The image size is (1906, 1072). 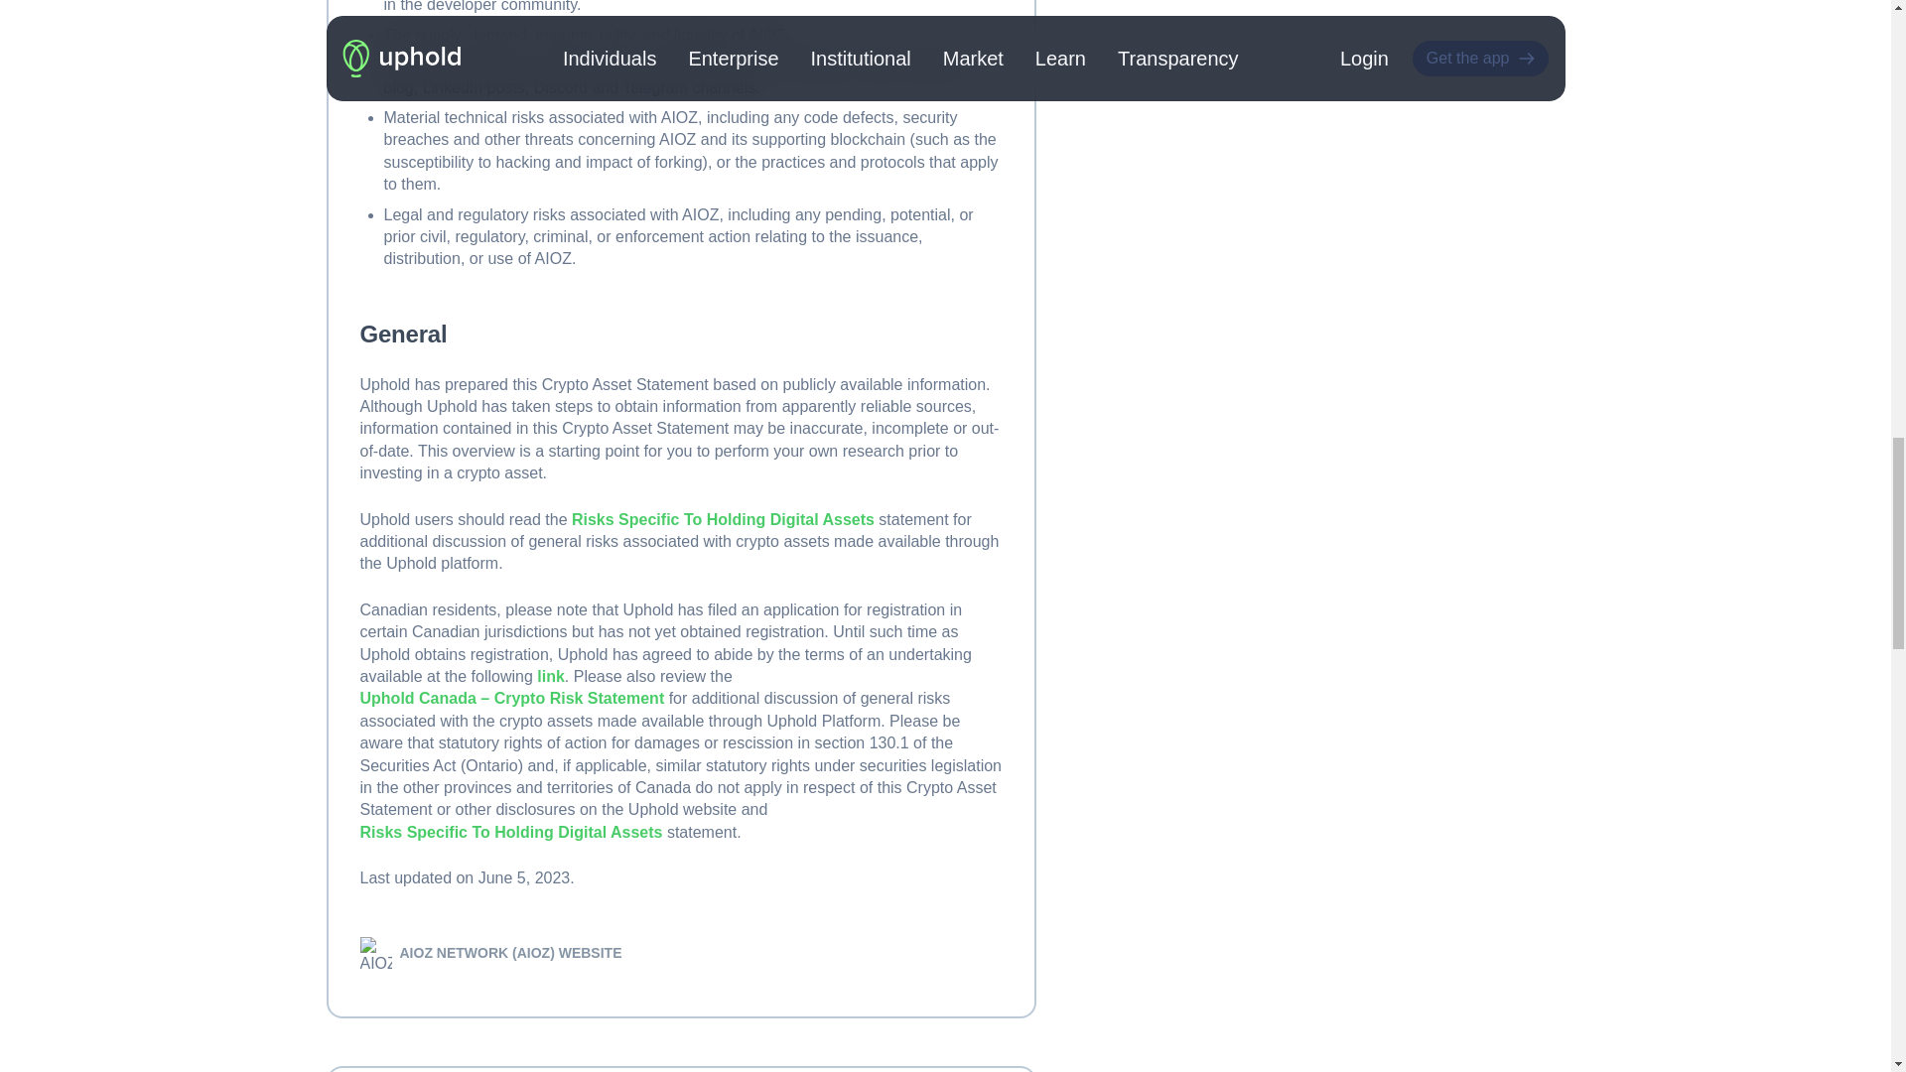 What do you see at coordinates (510, 832) in the screenshot?
I see `Risks Specific To Holding Digital Assets` at bounding box center [510, 832].